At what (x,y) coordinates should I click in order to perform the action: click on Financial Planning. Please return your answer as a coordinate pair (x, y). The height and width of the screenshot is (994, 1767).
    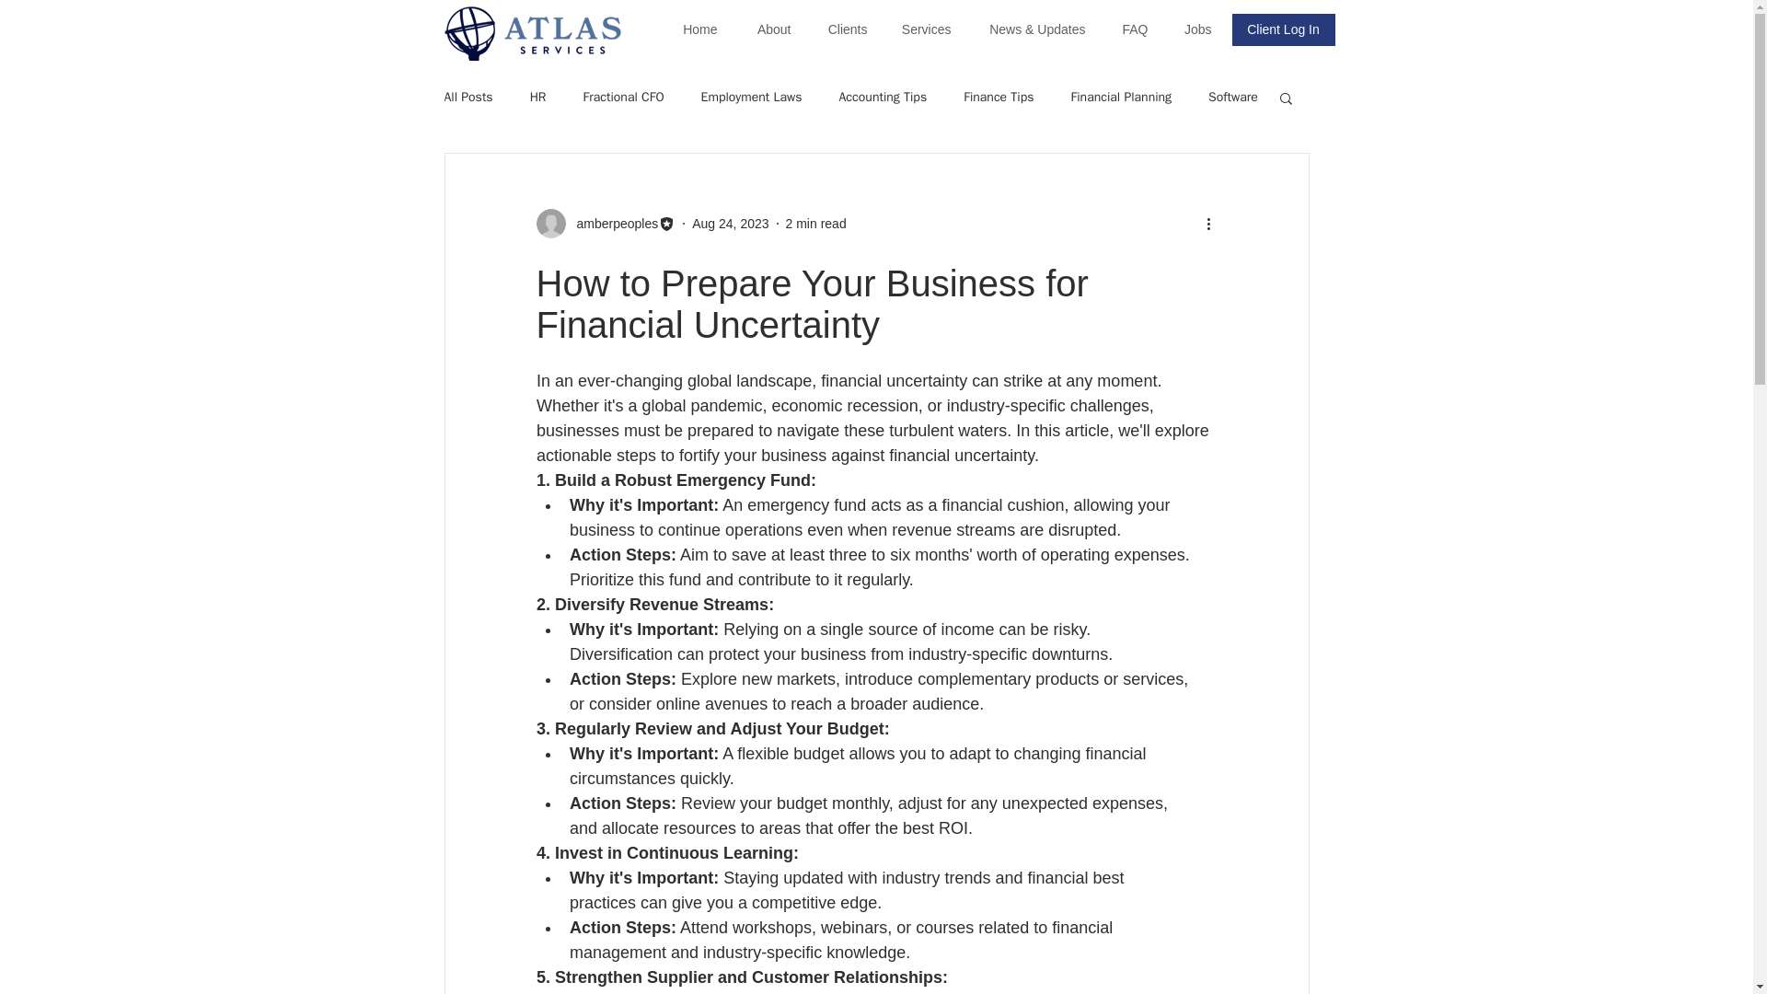
    Looking at the image, I should click on (1121, 98).